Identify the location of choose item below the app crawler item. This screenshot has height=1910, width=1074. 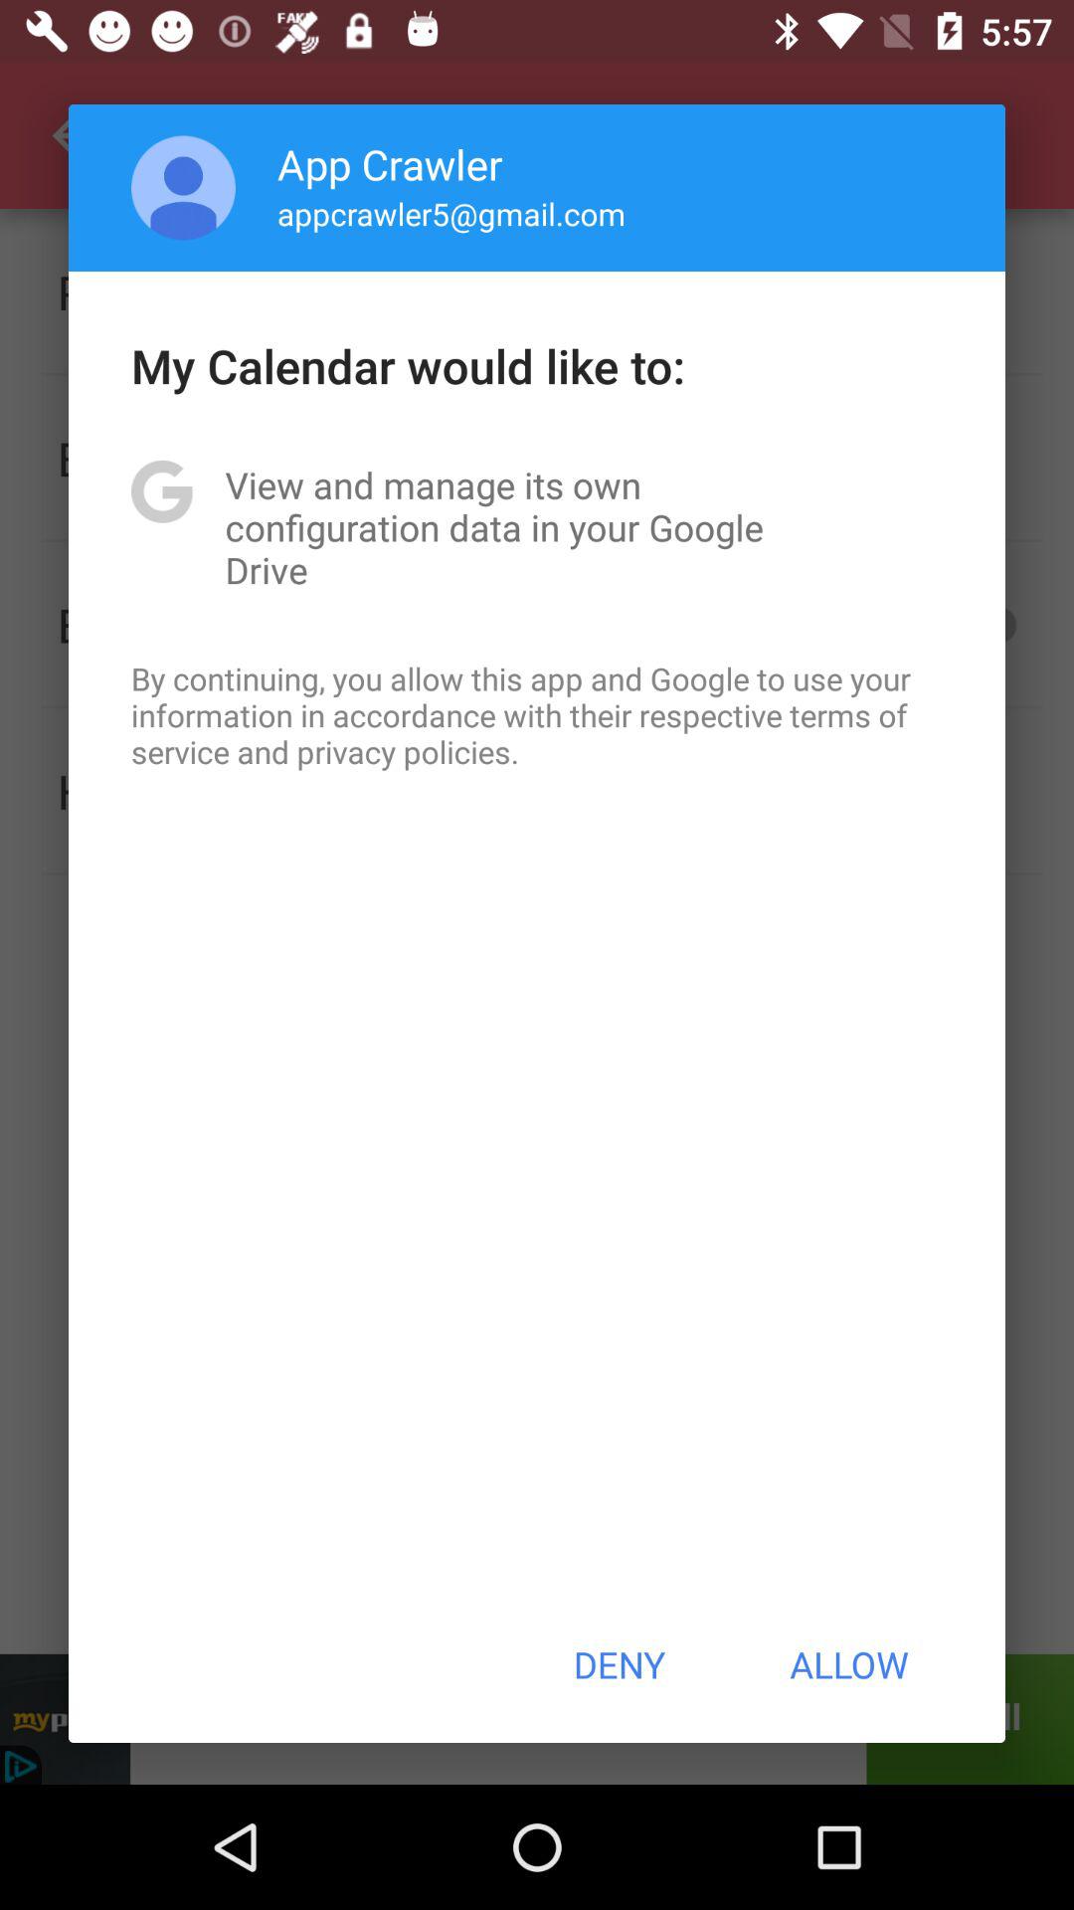
(451, 213).